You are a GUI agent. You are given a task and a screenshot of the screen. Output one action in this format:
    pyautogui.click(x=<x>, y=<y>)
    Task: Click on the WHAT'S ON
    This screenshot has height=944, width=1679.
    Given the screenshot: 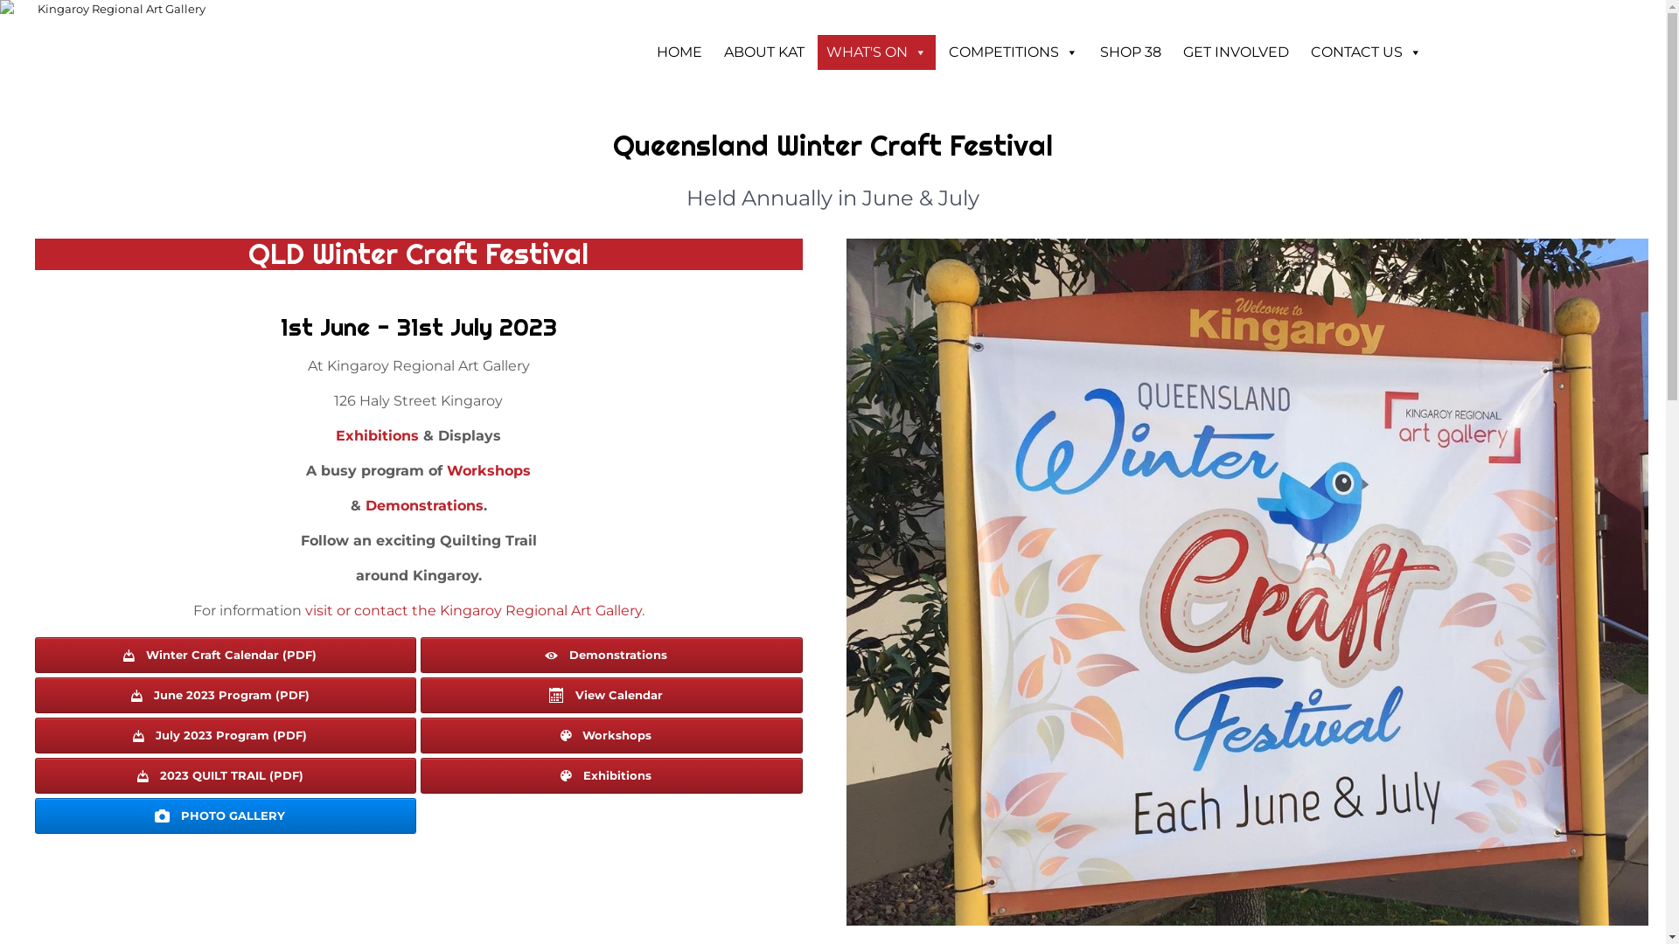 What is the action you would take?
    pyautogui.click(x=876, y=52)
    